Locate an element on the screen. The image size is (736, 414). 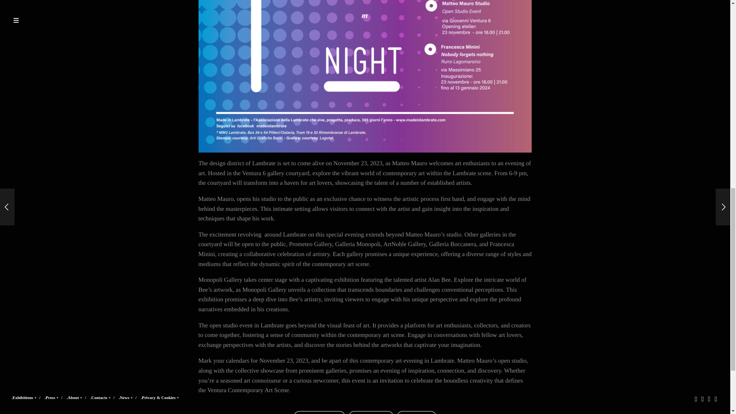
OPEN STUDIO is located at coordinates (371, 412).